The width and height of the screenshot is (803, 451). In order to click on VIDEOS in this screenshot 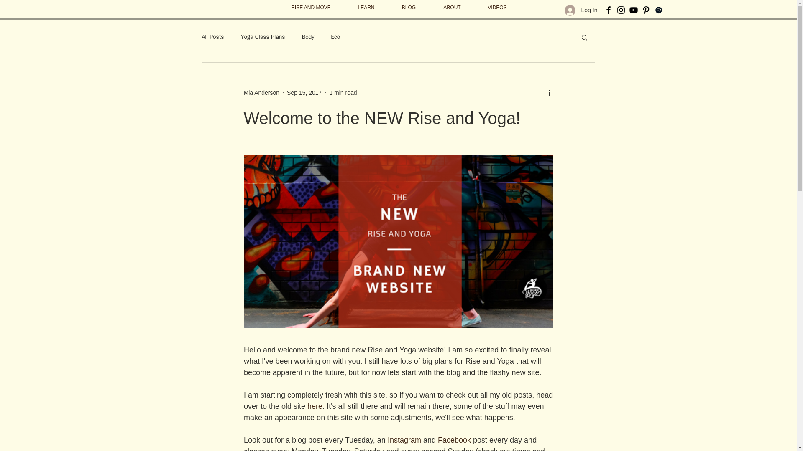, I will do `click(497, 8)`.